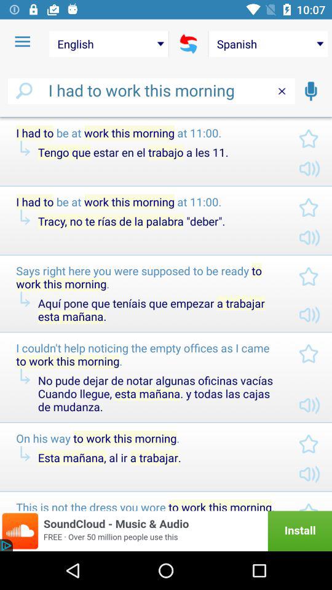 The height and width of the screenshot is (590, 332). I want to click on press the english item, so click(108, 44).